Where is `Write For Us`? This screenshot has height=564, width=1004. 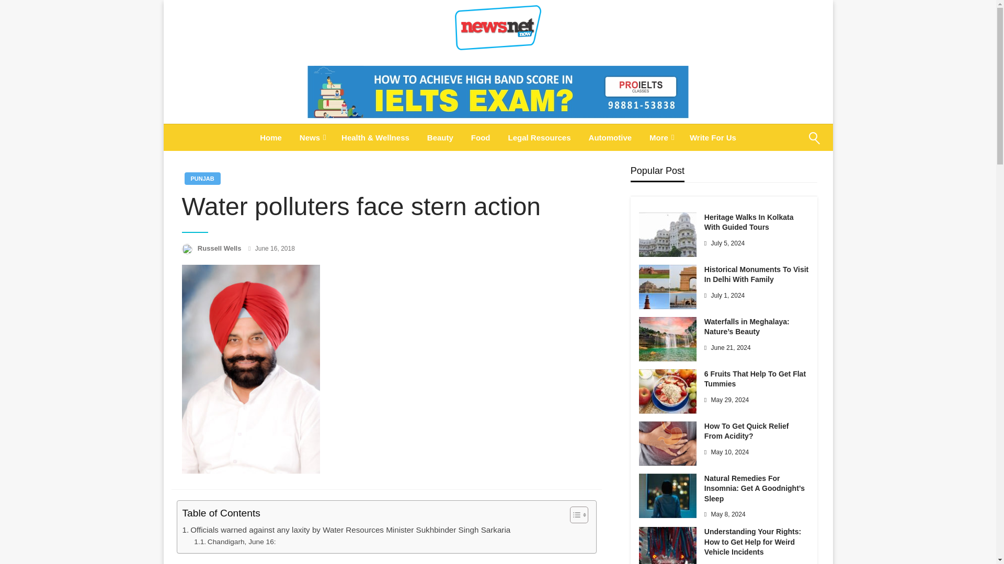
Write For Us is located at coordinates (712, 137).